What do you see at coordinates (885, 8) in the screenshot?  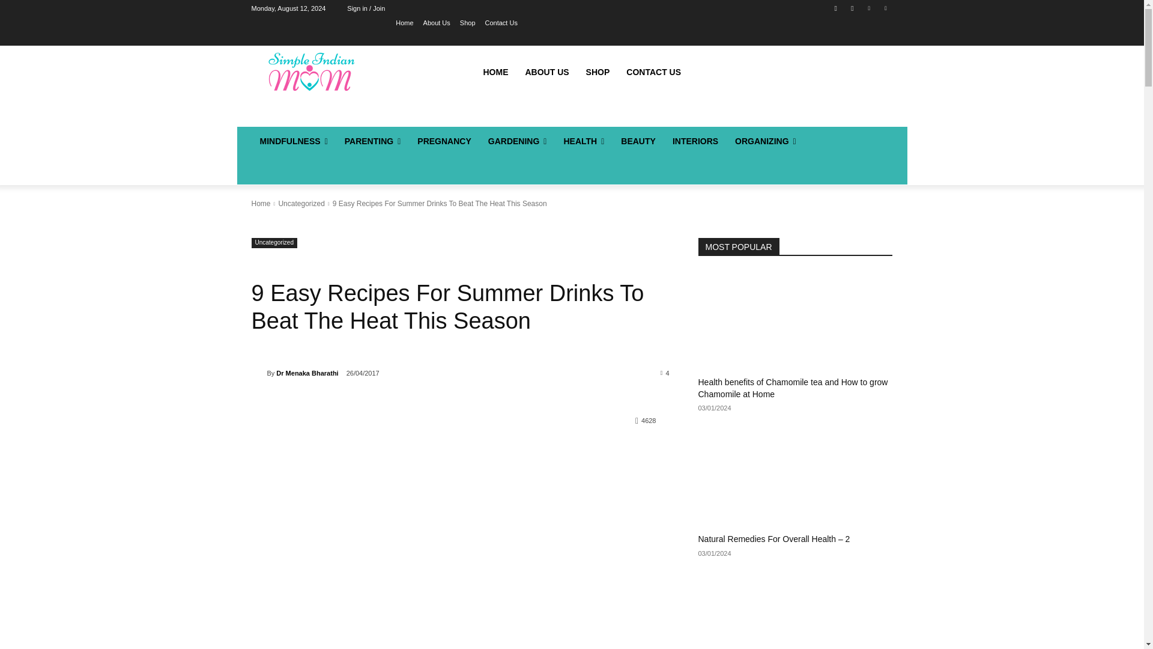 I see `Twitter` at bounding box center [885, 8].